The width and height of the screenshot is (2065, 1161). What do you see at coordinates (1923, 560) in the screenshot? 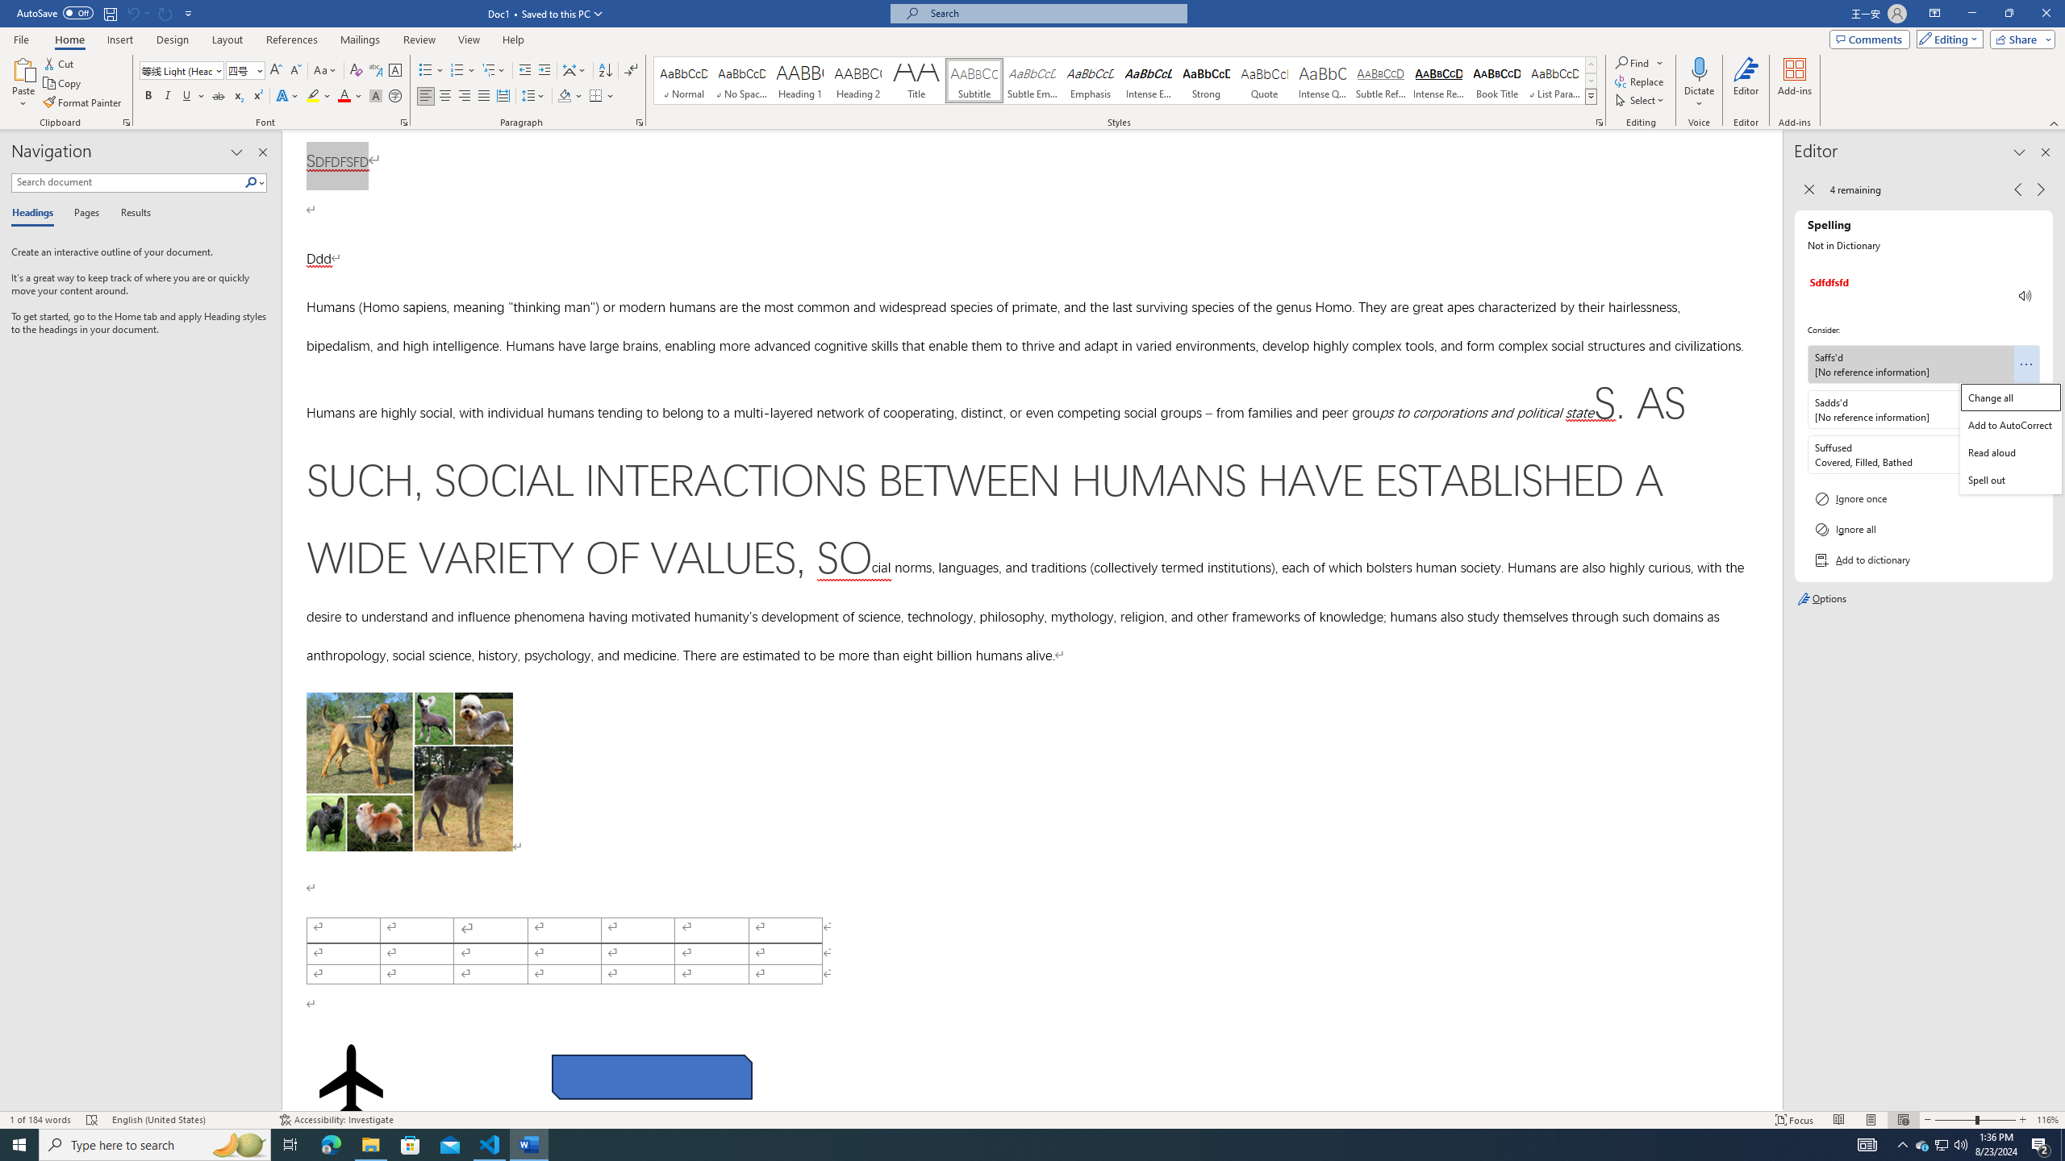
I see `Add to dictionary` at bounding box center [1923, 560].